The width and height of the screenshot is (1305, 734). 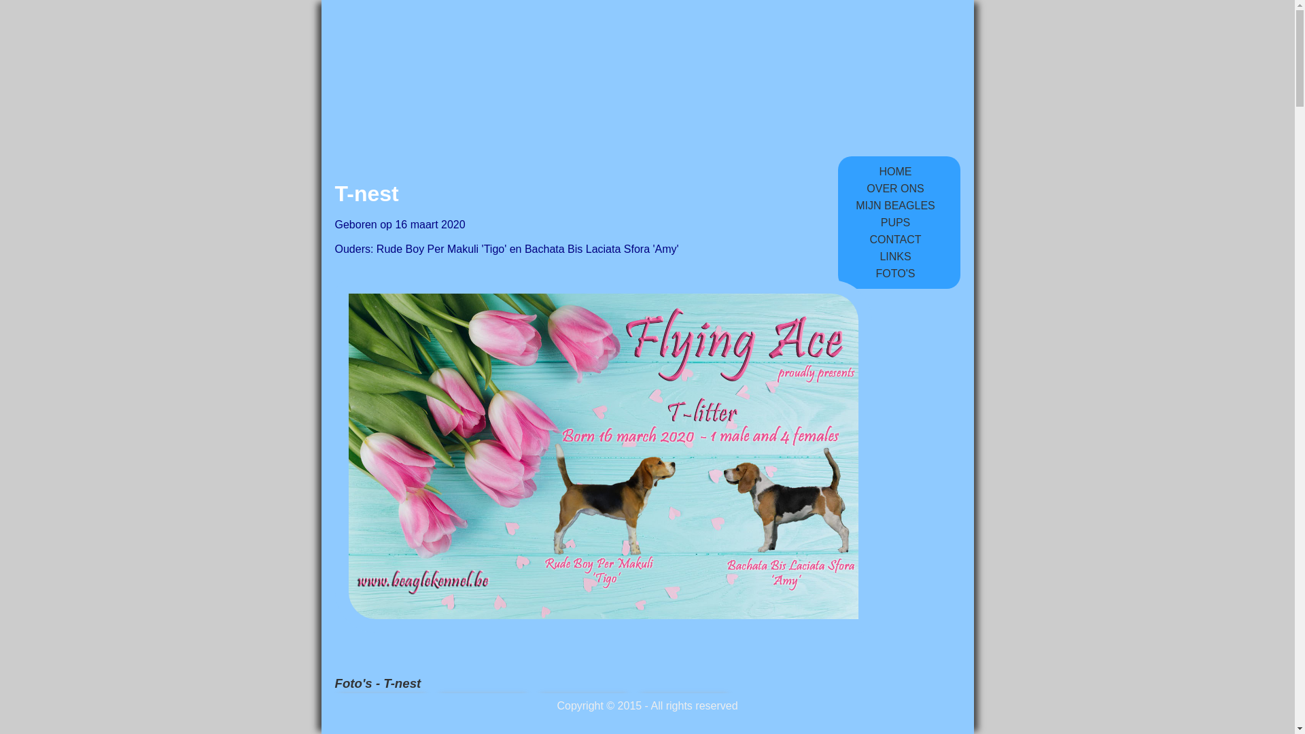 I want to click on OVER ONS, so click(x=895, y=189).